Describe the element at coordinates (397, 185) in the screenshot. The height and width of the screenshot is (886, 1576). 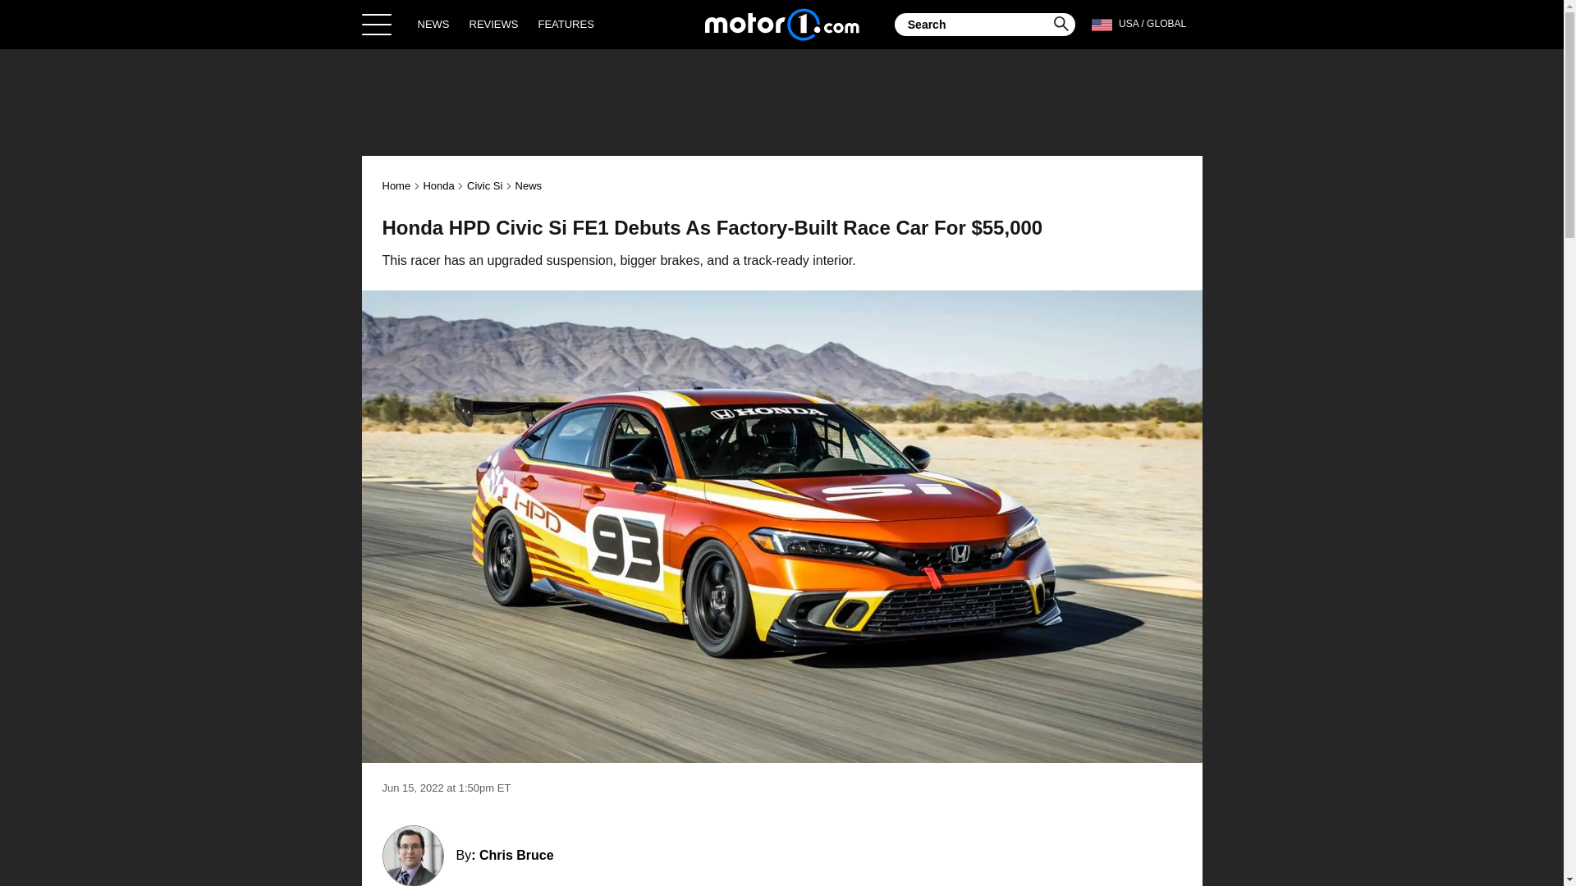
I see `Home` at that location.